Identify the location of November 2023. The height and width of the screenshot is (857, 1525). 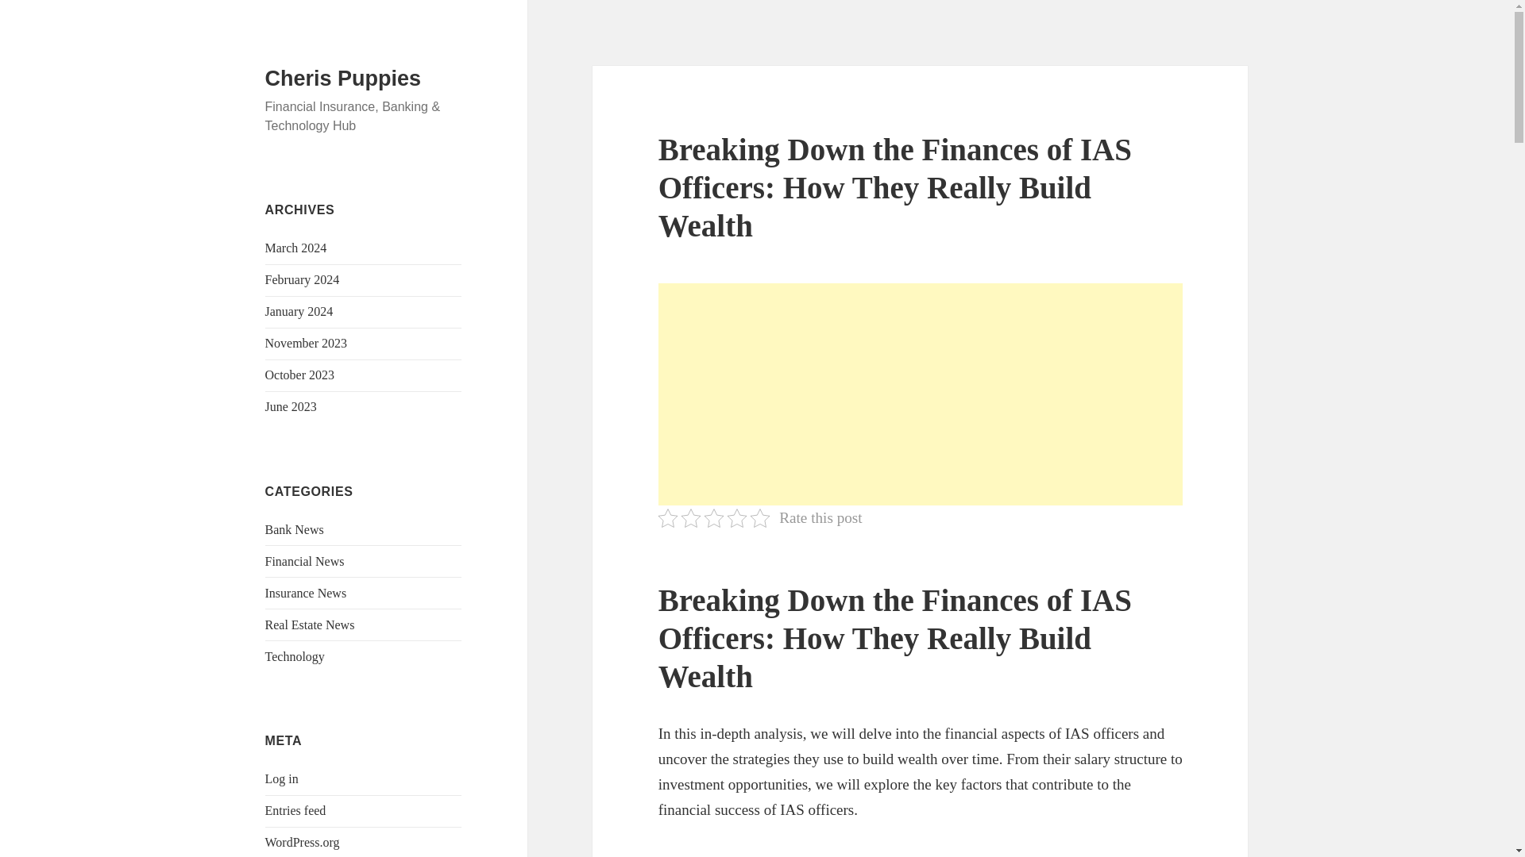
(307, 343).